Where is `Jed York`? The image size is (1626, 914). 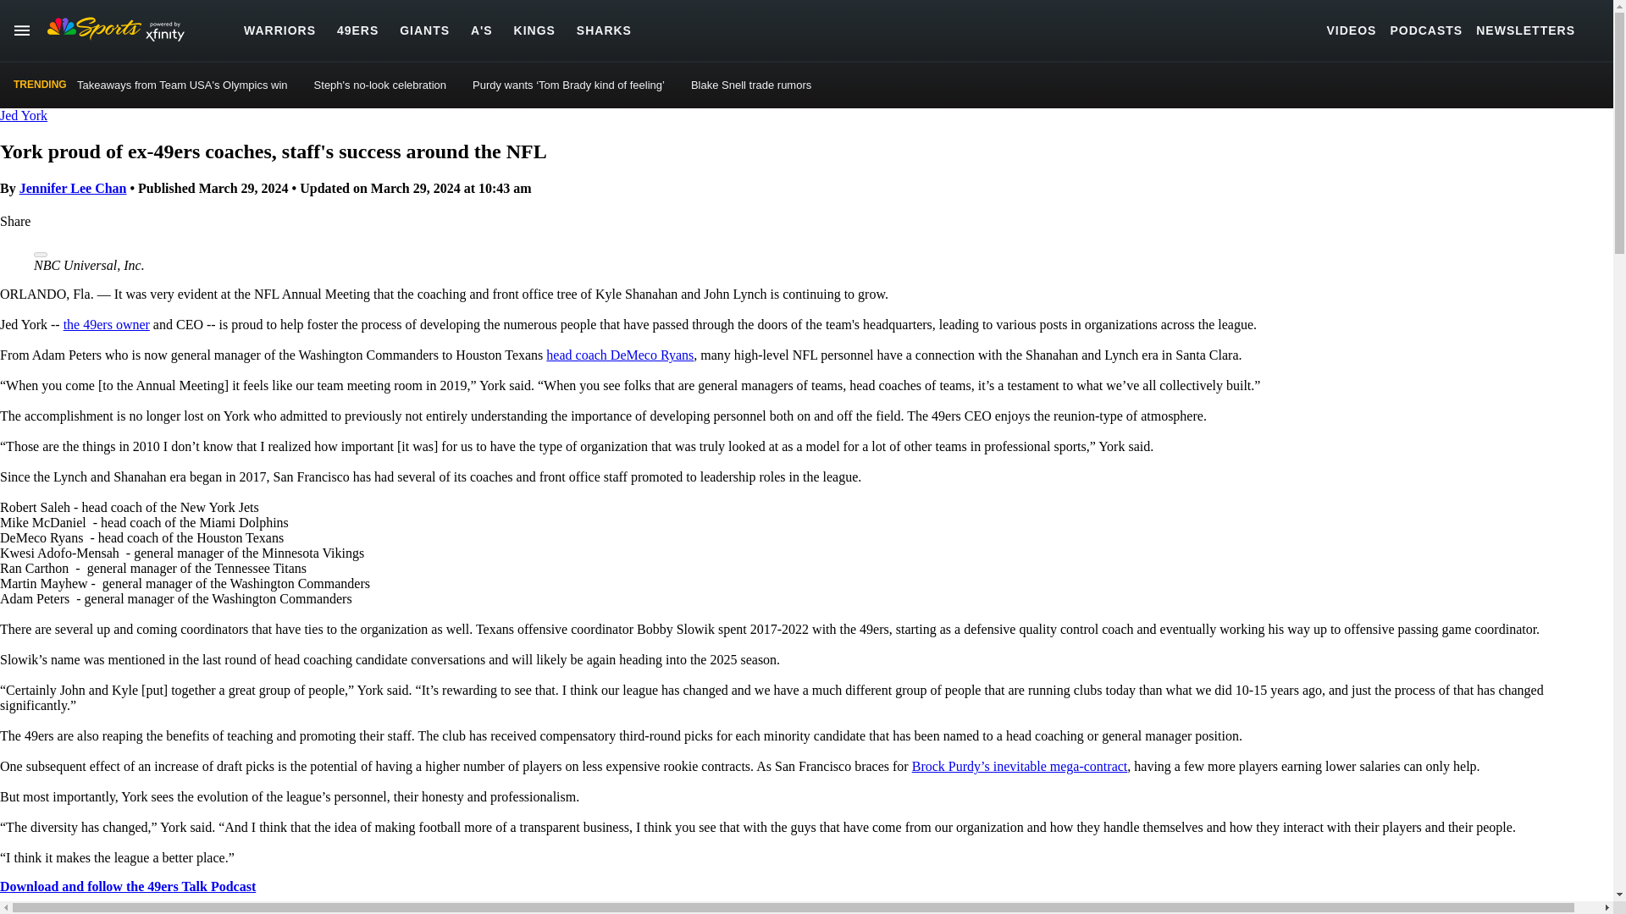
Jed York is located at coordinates (24, 115).